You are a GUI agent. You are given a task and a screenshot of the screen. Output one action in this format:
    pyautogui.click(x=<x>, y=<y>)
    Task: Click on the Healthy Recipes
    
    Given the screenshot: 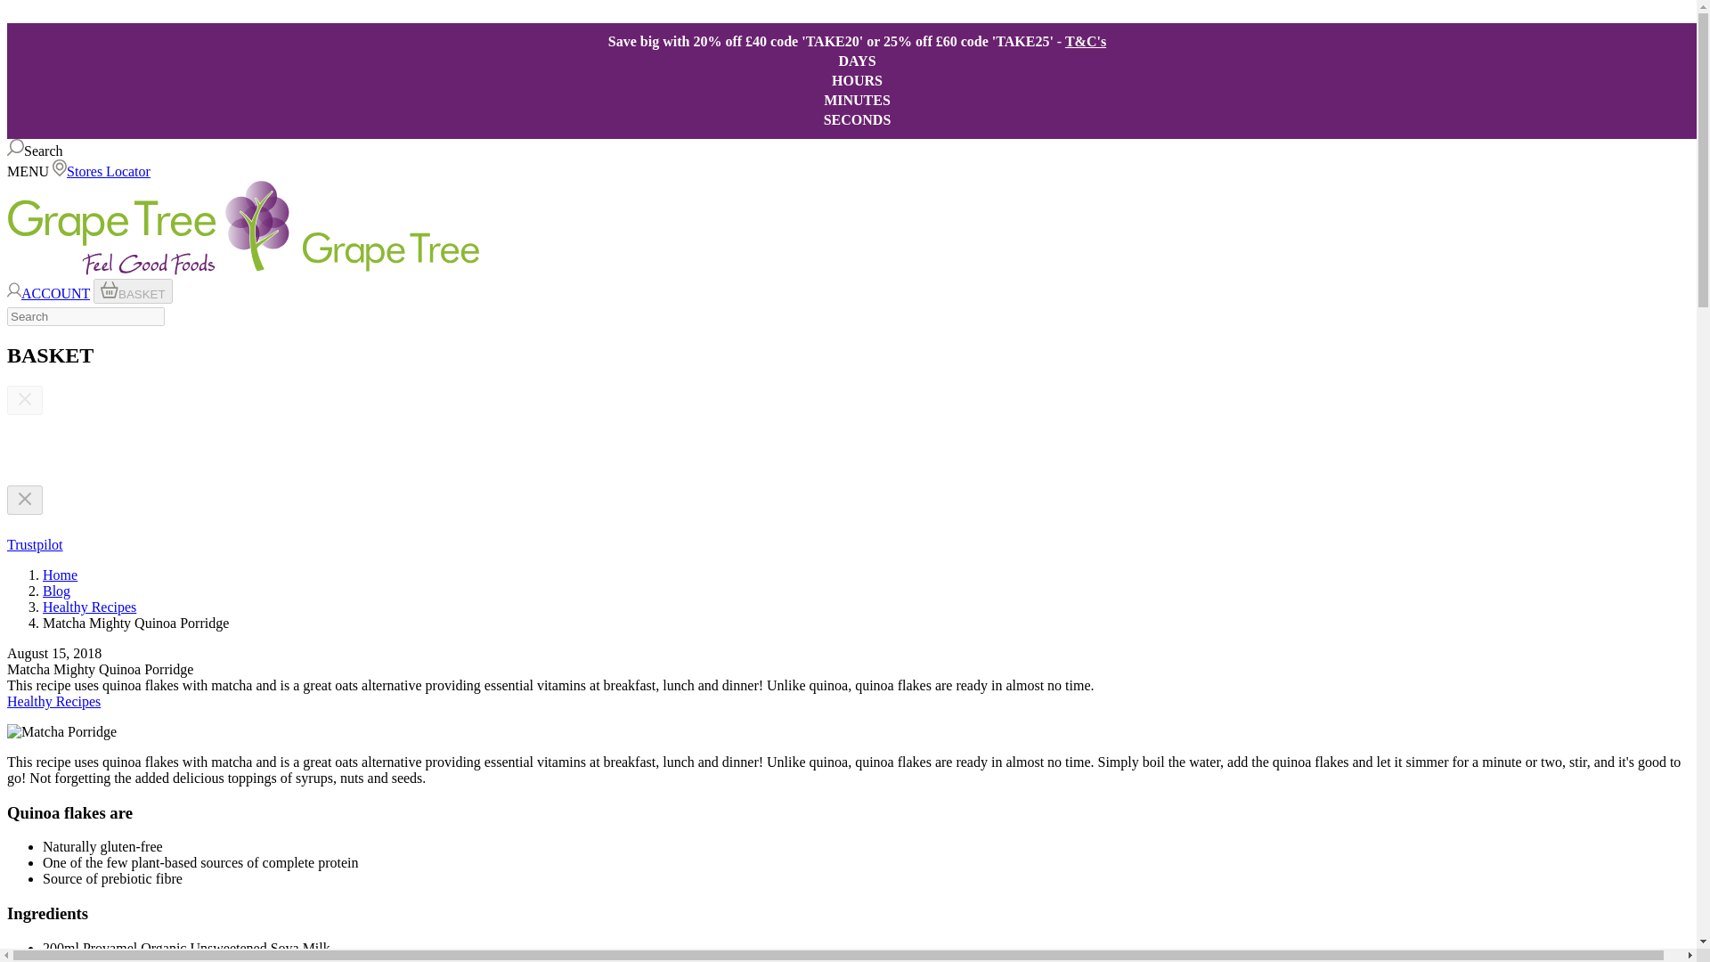 What is the action you would take?
    pyautogui.click(x=89, y=607)
    